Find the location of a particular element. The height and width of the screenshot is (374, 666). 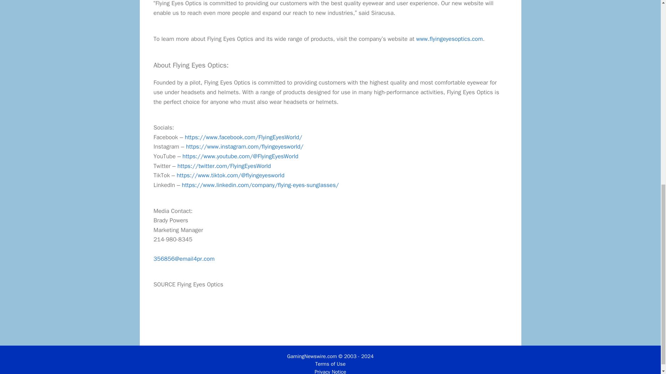

Terms of Use is located at coordinates (330, 364).